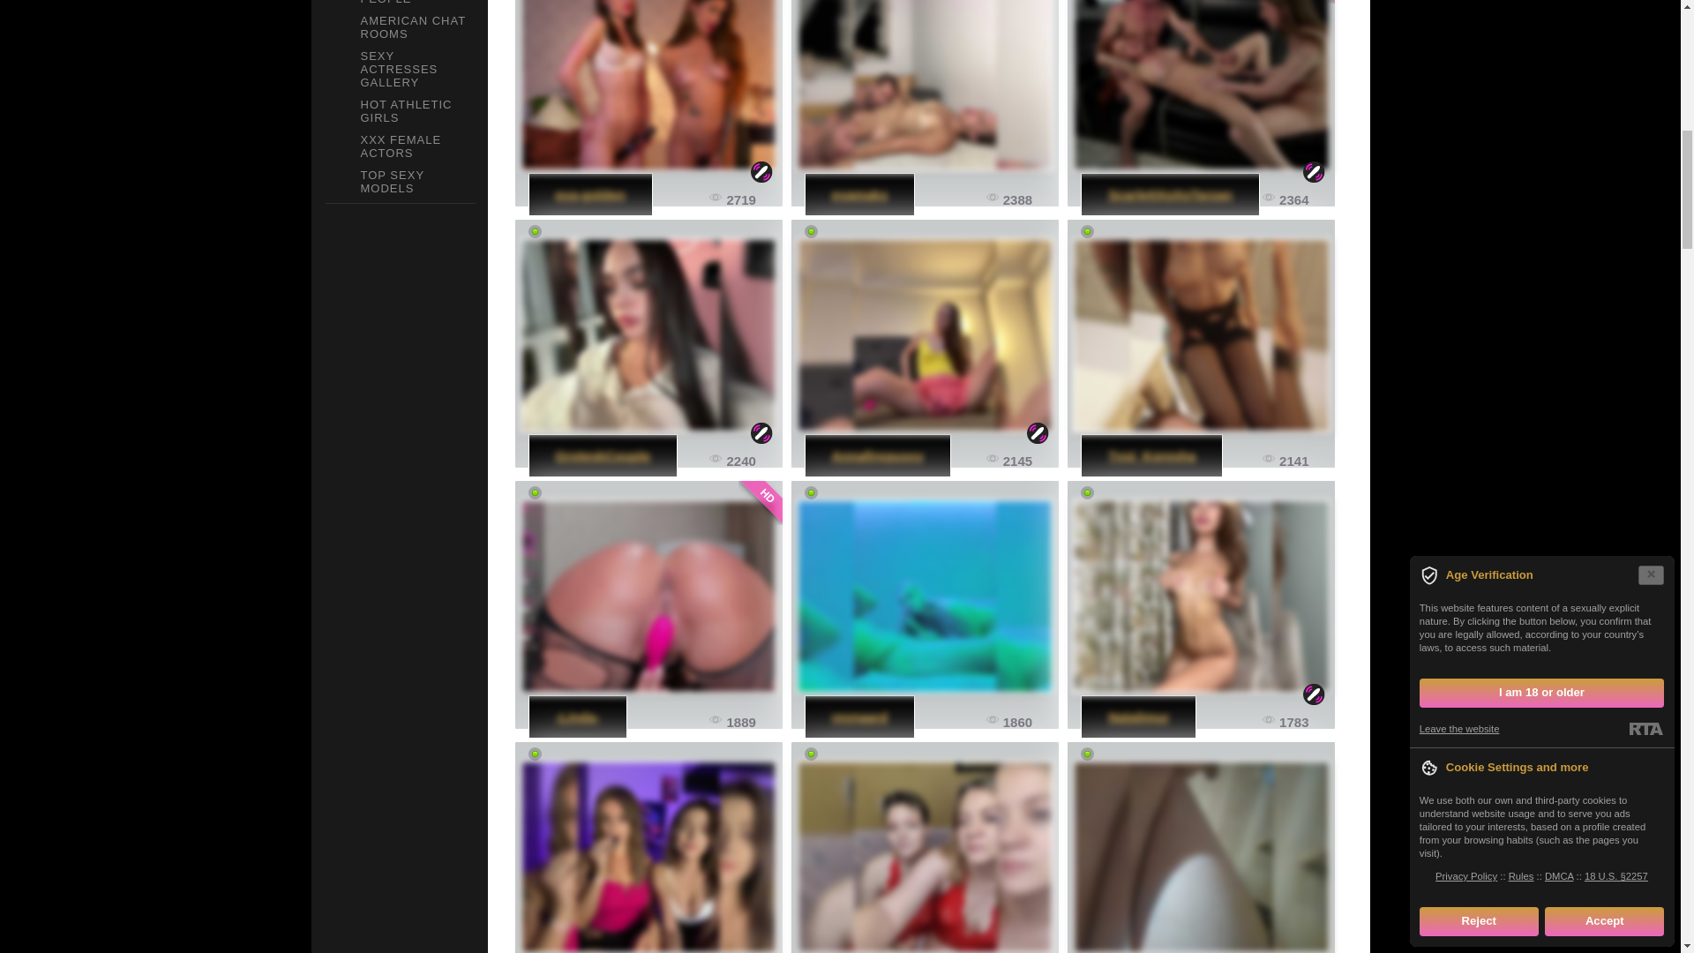 The height and width of the screenshot is (953, 1694). What do you see at coordinates (603, 455) in the screenshot?
I see `GroteskCouple` at bounding box center [603, 455].